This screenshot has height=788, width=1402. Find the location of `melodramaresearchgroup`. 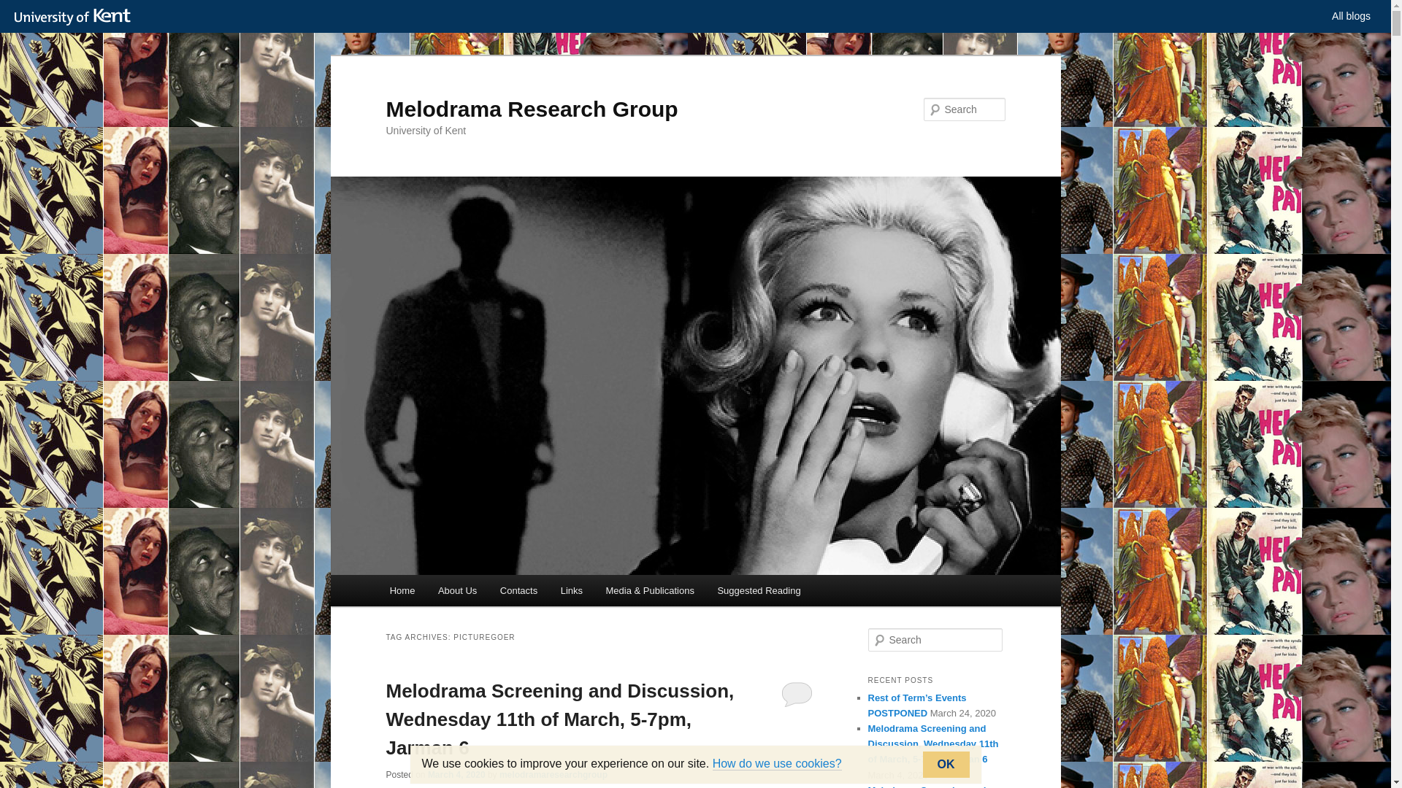

melodramaresearchgroup is located at coordinates (553, 775).